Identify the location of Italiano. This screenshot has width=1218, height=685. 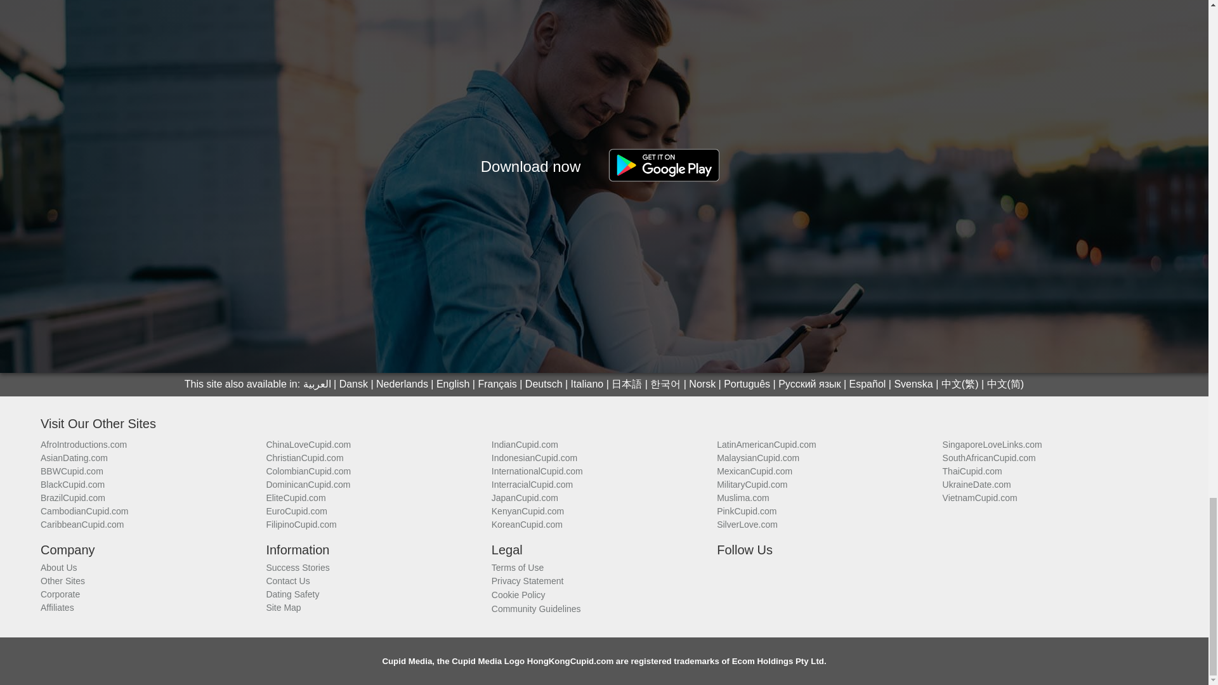
(587, 384).